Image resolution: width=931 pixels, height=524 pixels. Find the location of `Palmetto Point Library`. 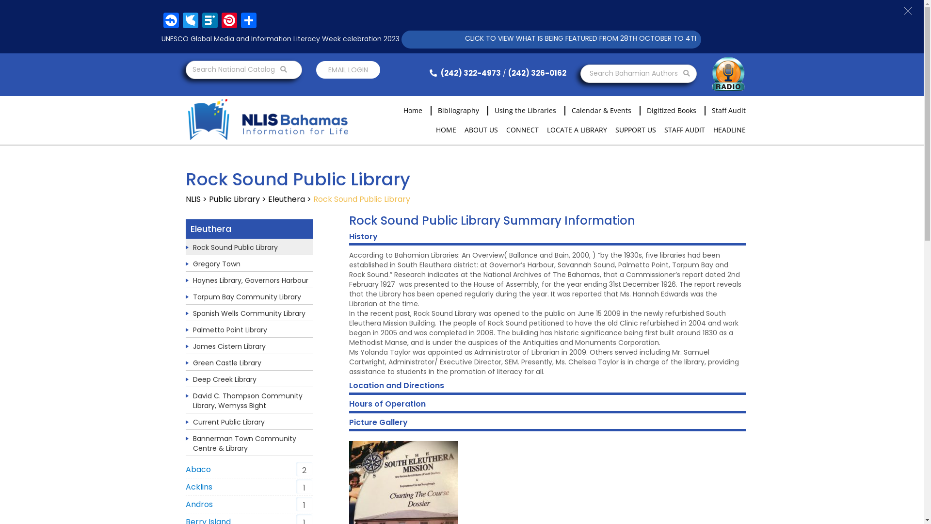

Palmetto Point Library is located at coordinates (230, 330).